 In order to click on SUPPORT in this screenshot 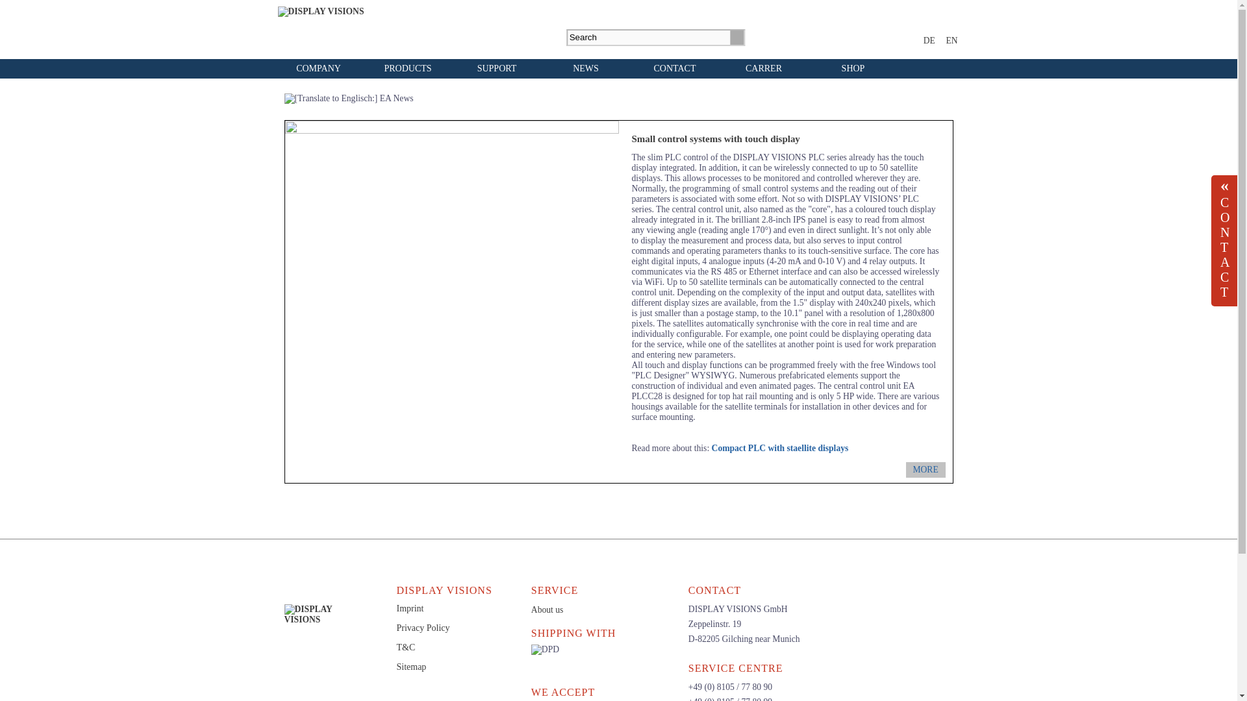, I will do `click(496, 68)`.